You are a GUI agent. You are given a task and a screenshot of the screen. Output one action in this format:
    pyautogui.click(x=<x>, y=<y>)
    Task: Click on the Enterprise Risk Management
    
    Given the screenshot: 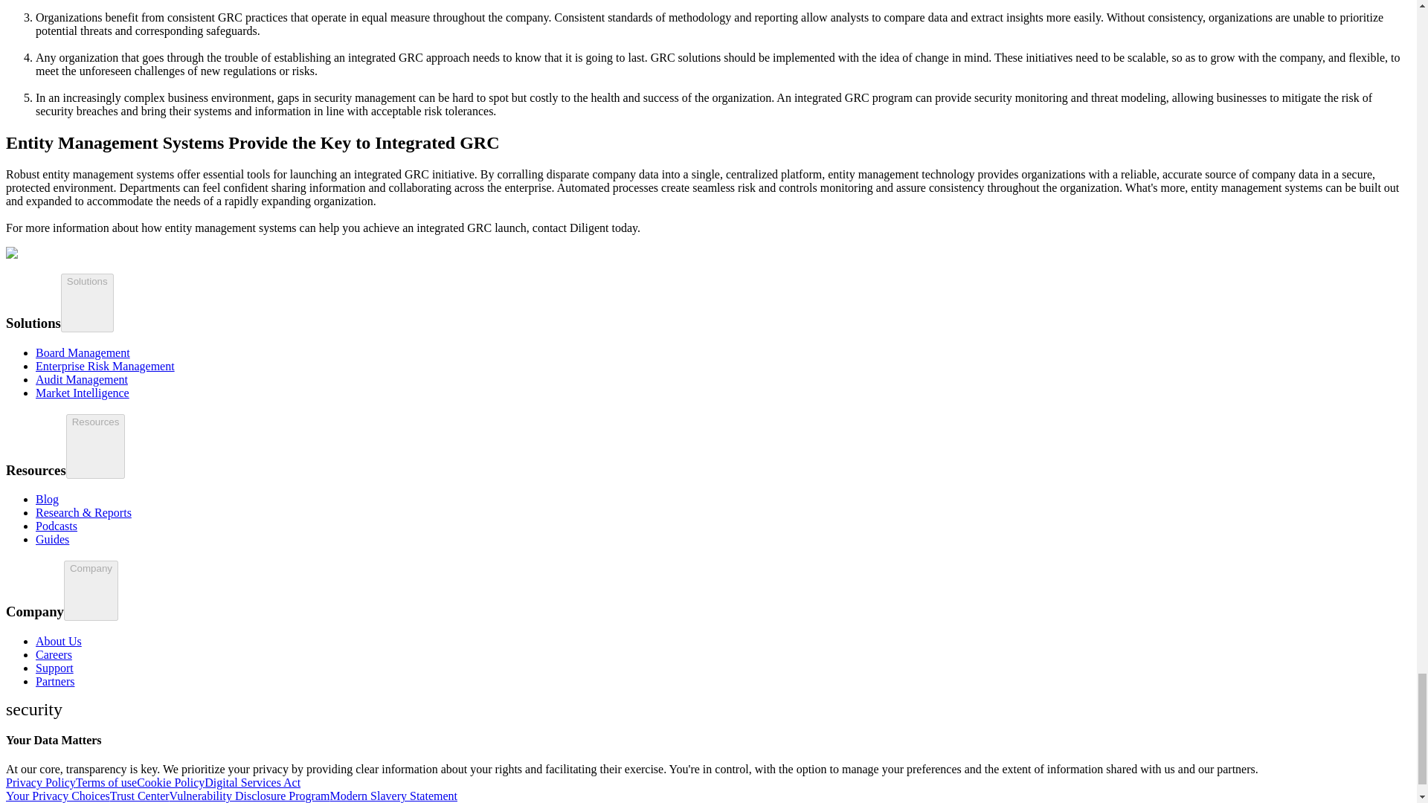 What is the action you would take?
    pyautogui.click(x=105, y=366)
    